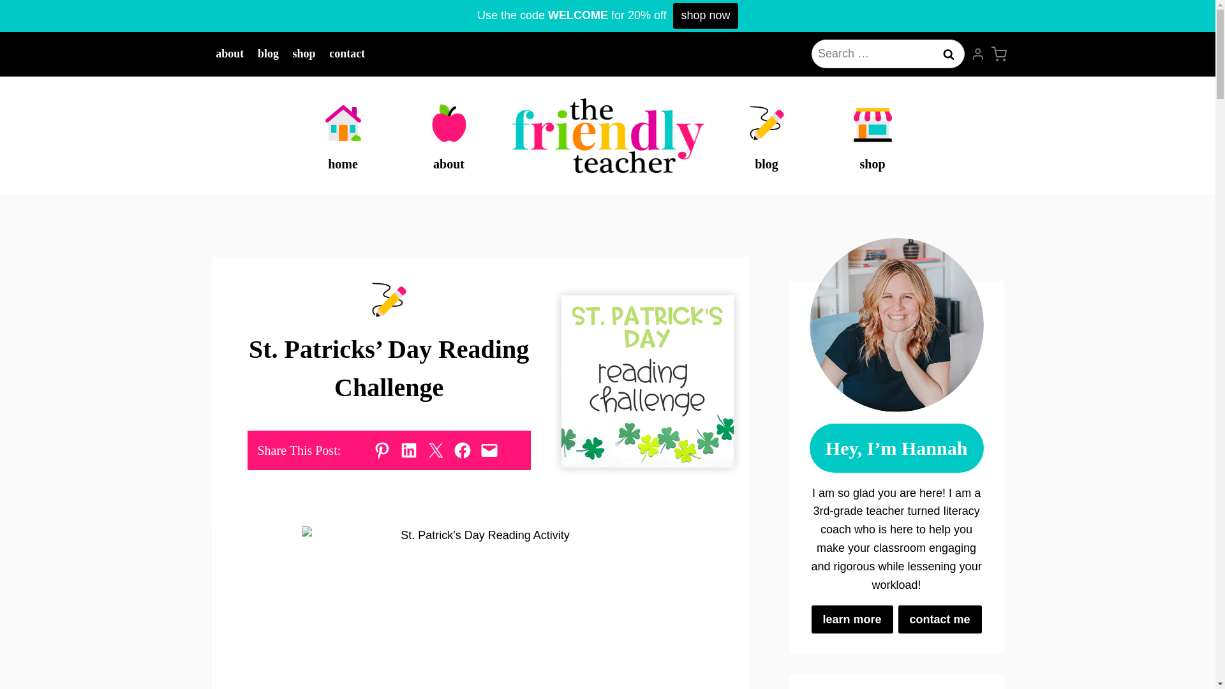  I want to click on Share on LinkedIn, so click(408, 450).